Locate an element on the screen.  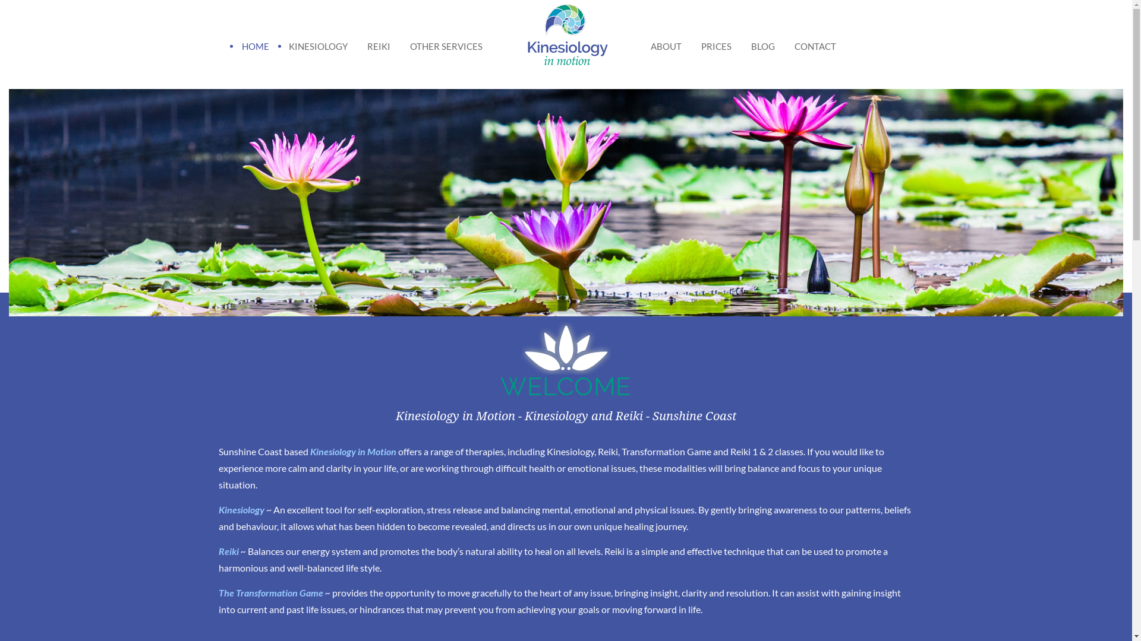
KINESIOLOGY is located at coordinates (319, 46).